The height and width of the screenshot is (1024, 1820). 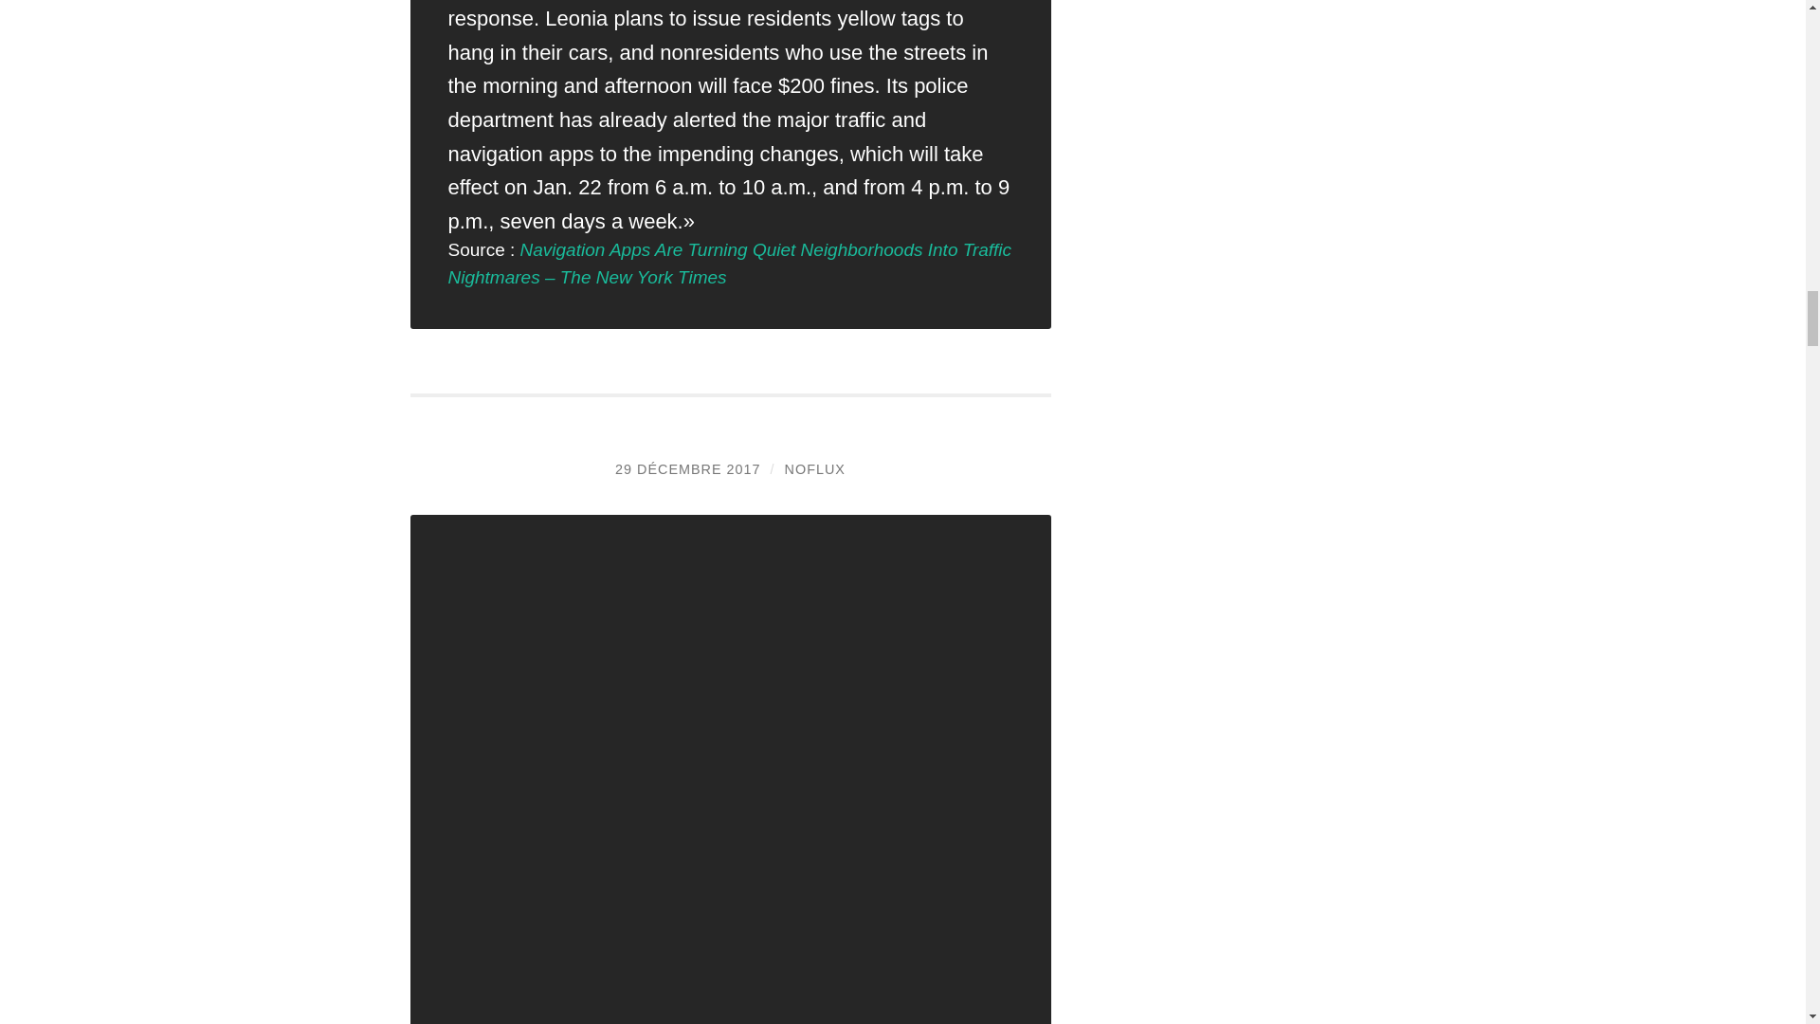 What do you see at coordinates (815, 469) in the screenshot?
I see `NOFLUX` at bounding box center [815, 469].